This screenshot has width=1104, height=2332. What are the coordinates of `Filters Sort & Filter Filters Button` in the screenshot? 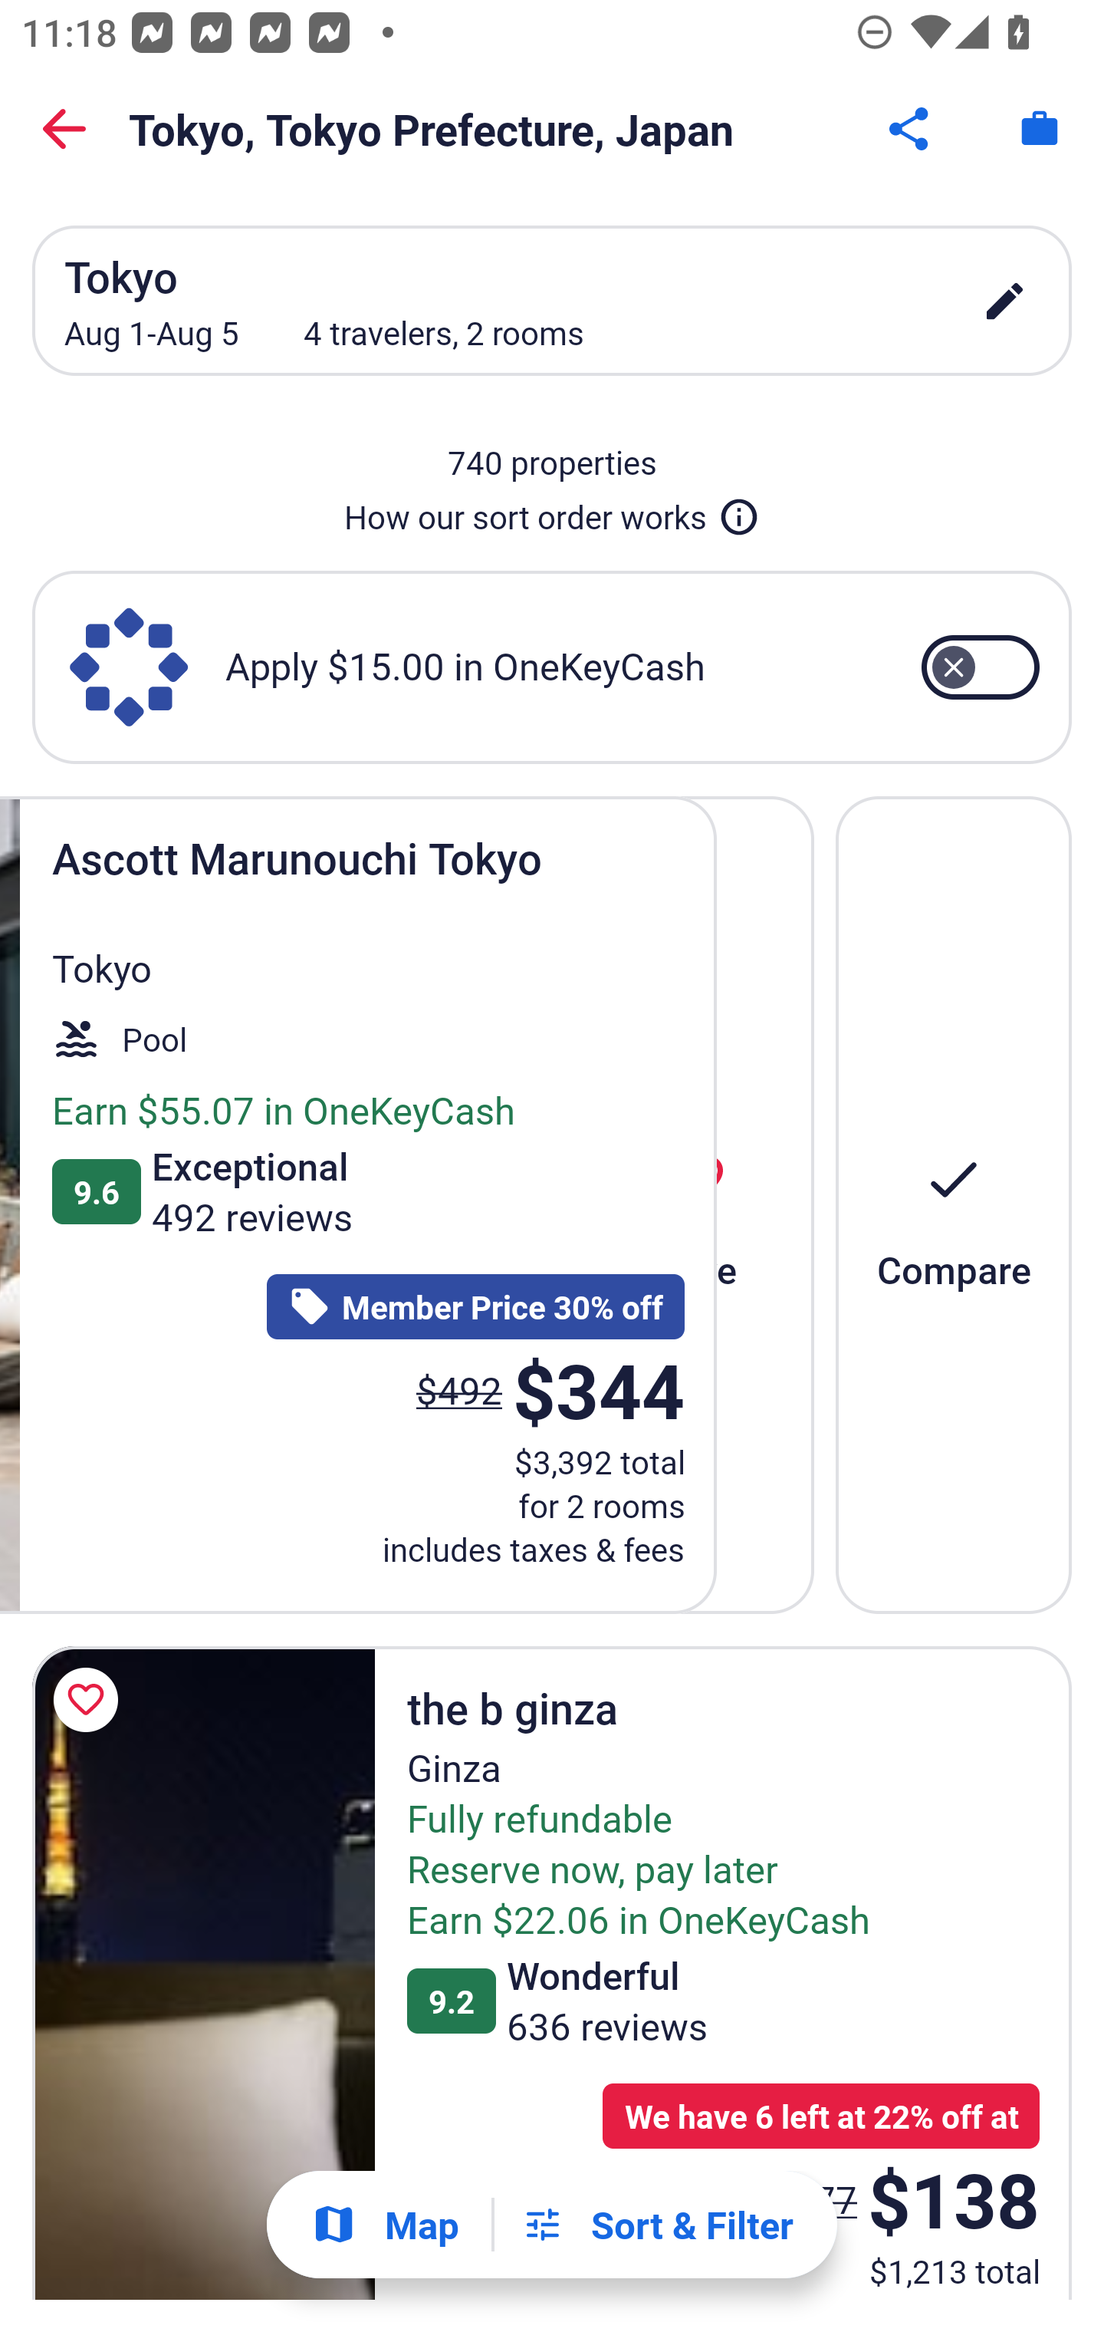 It's located at (657, 2225).